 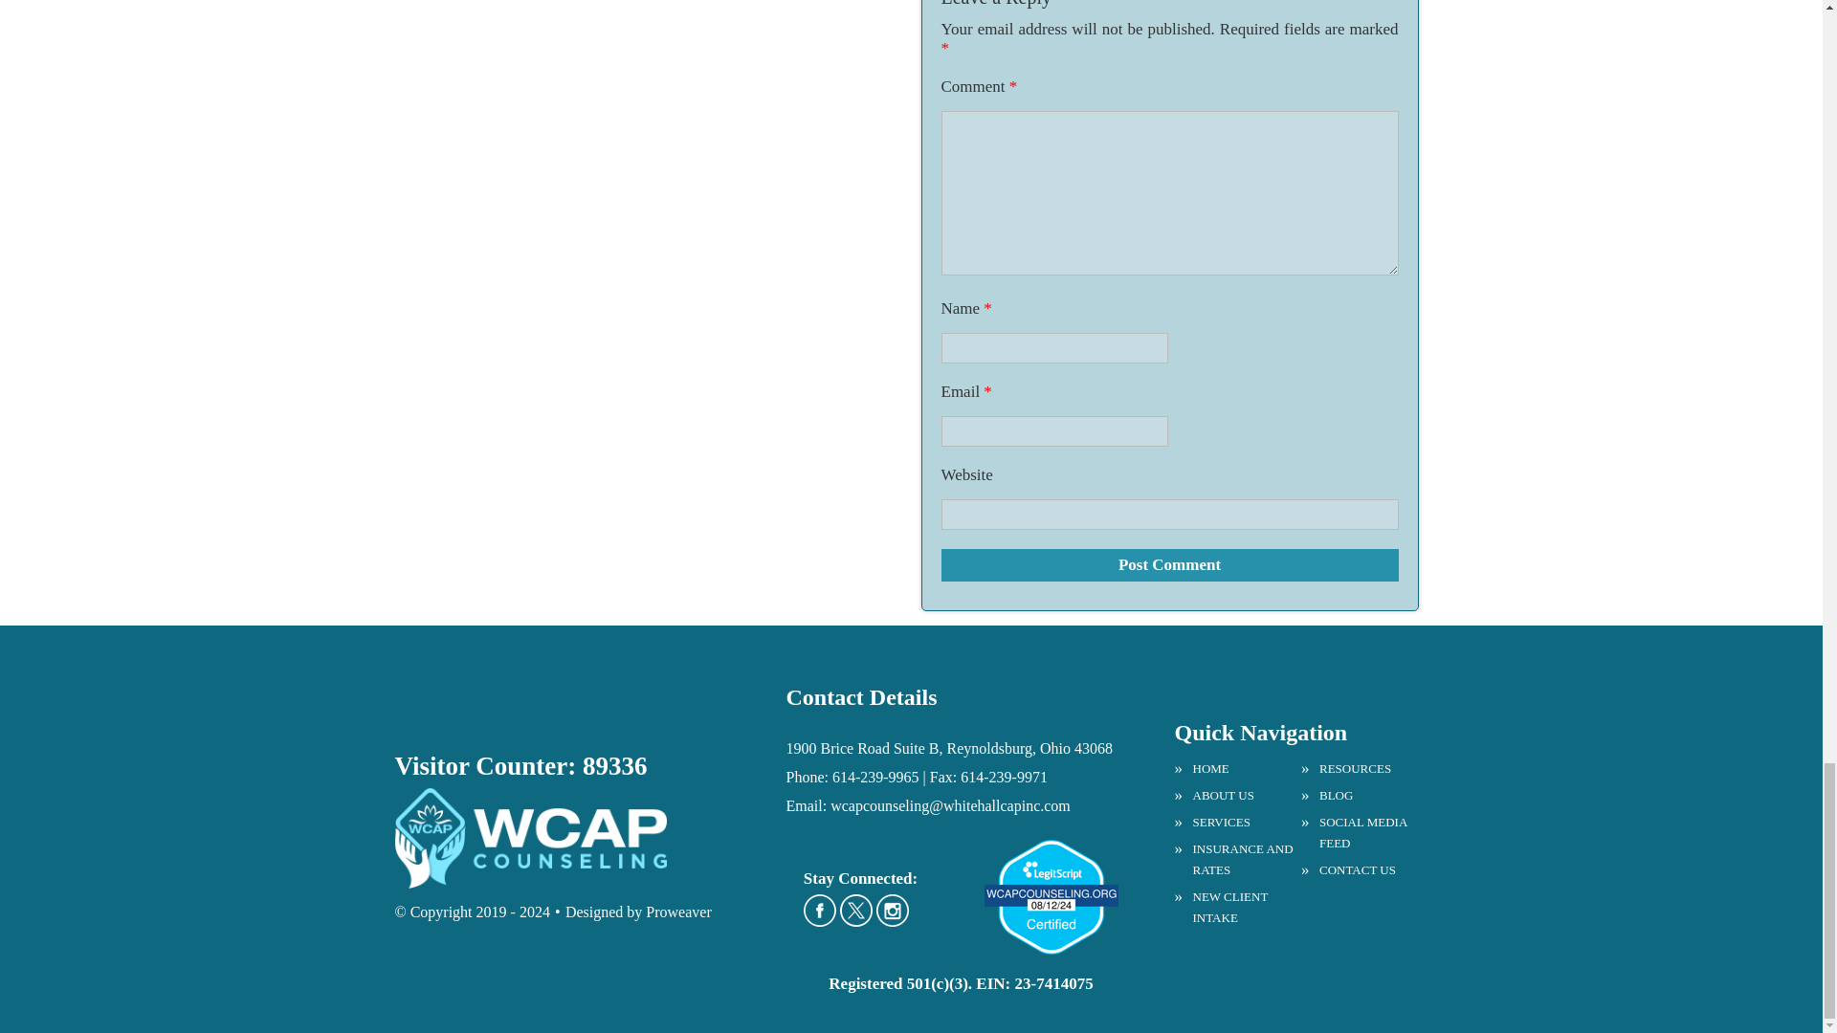 I want to click on SOCIAL MEDIA FEED, so click(x=1364, y=832).